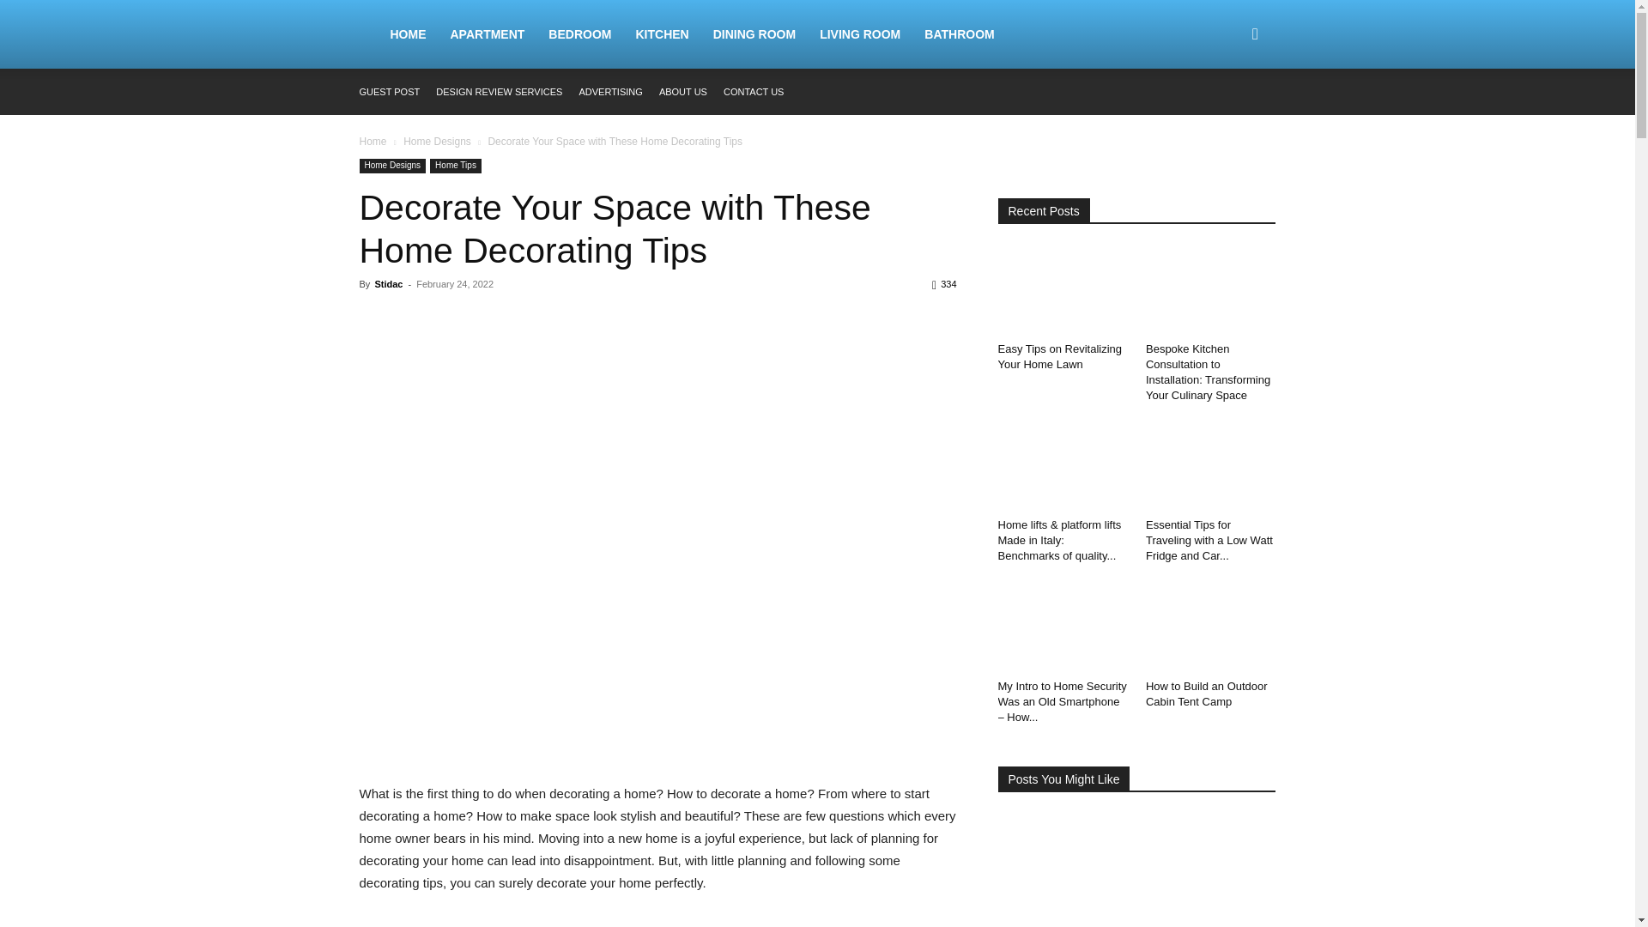 The width and height of the screenshot is (1648, 927). What do you see at coordinates (1227, 117) in the screenshot?
I see `Search` at bounding box center [1227, 117].